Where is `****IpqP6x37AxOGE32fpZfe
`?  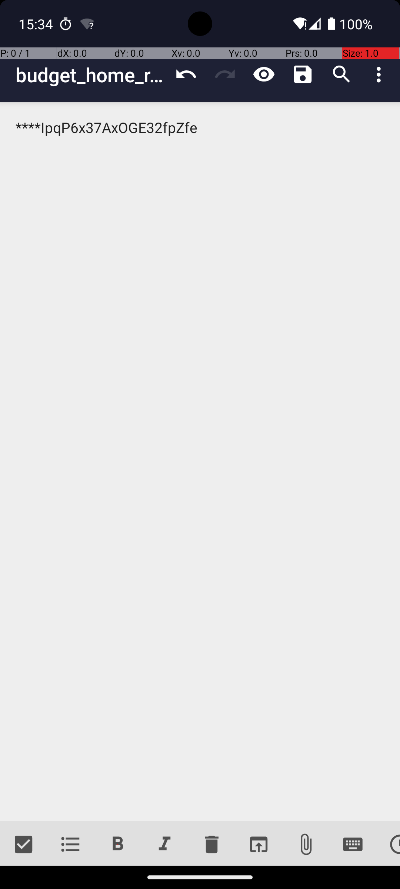
****IpqP6x37AxOGE32fpZfe
 is located at coordinates (200, 462).